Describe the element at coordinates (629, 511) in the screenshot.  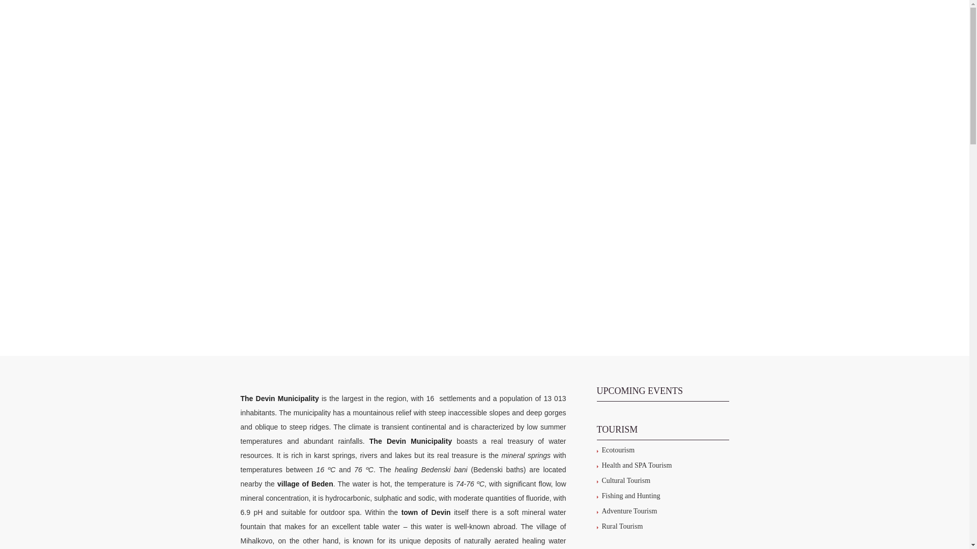
I see `Adventure Tourism` at that location.